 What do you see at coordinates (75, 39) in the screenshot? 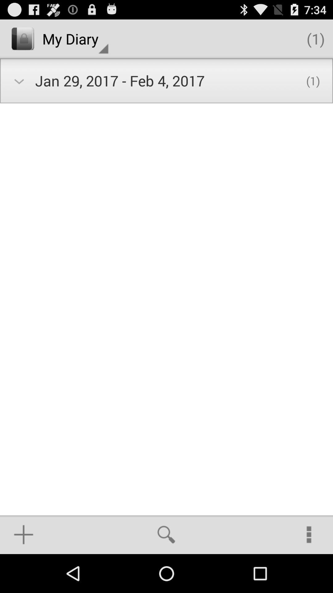
I see `jump to the my diary` at bounding box center [75, 39].